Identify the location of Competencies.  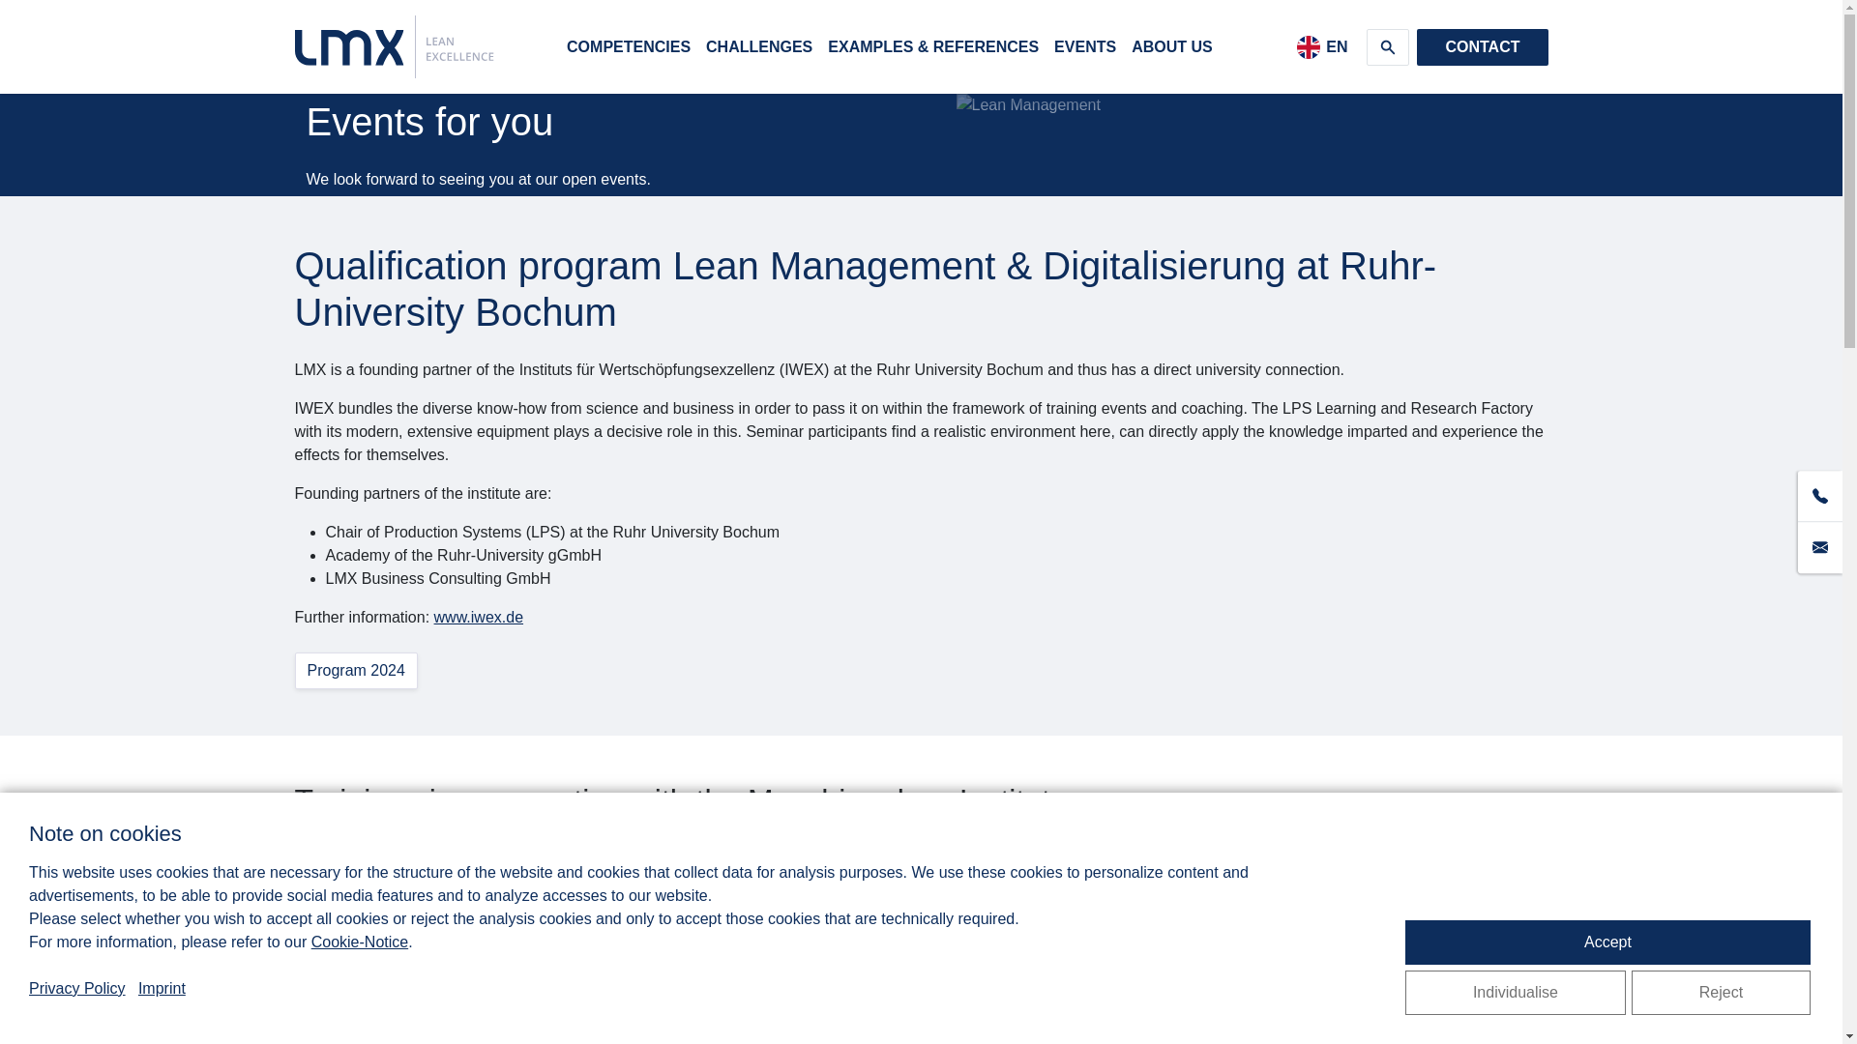
(628, 46).